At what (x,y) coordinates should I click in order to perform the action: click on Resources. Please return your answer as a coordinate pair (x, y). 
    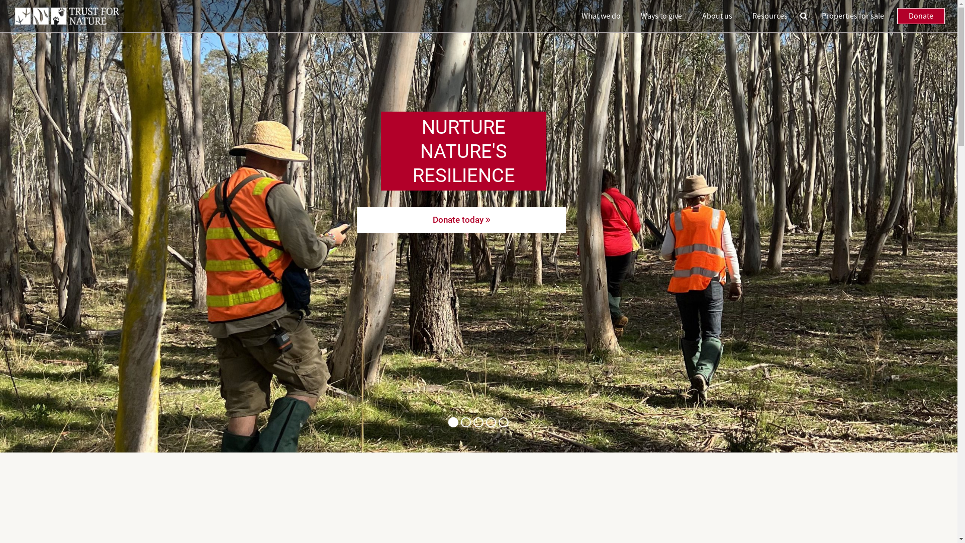
    Looking at the image, I should click on (770, 16).